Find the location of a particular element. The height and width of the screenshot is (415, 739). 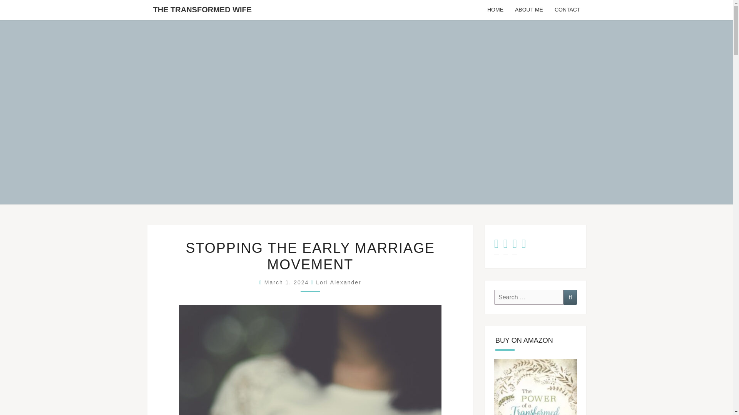

Lori Alexander is located at coordinates (339, 282).